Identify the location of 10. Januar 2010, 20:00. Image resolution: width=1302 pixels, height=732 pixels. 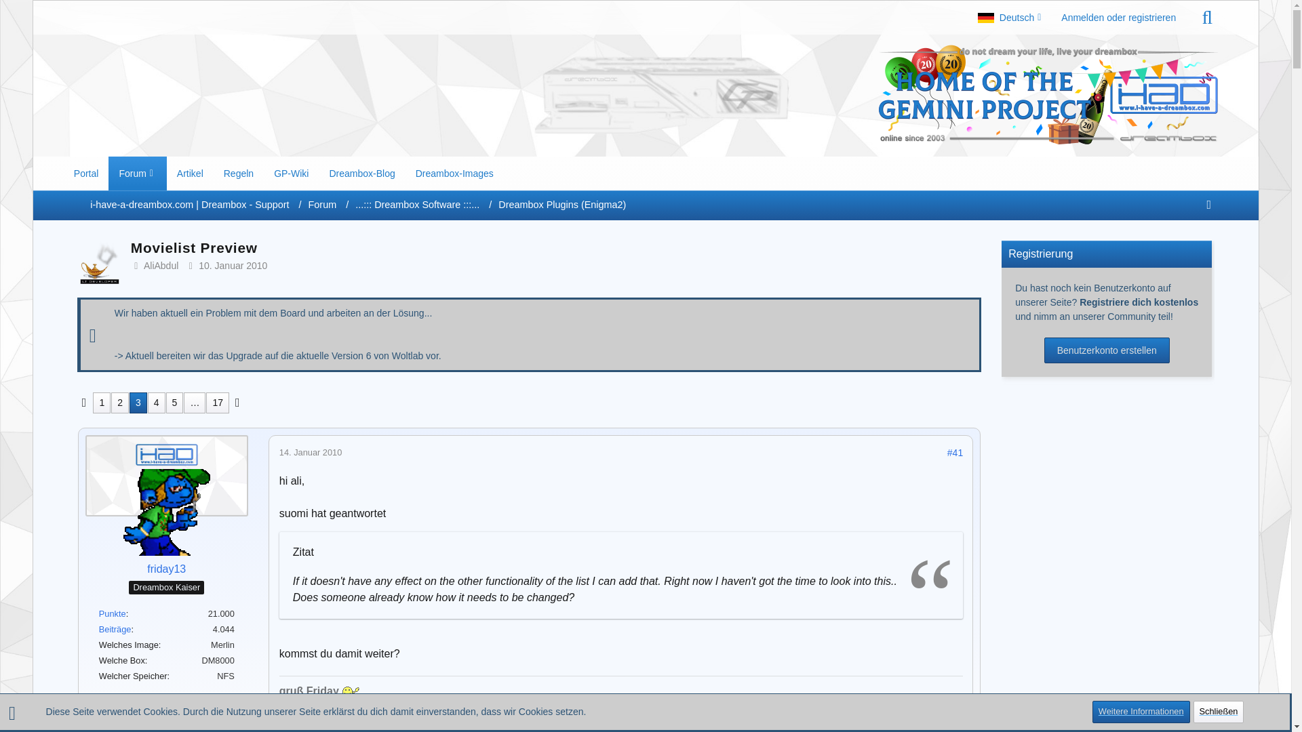
(233, 266).